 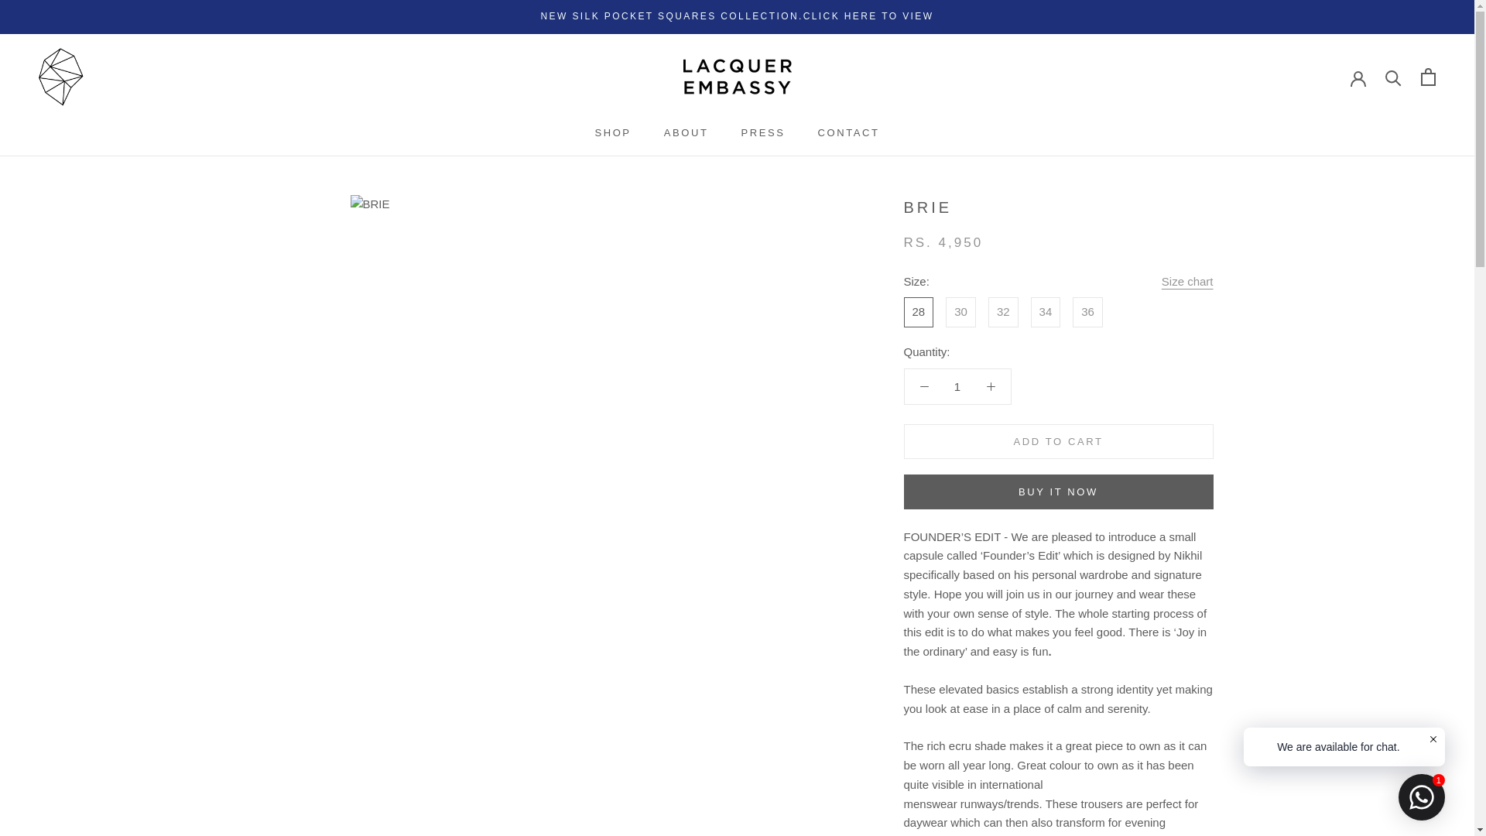 I want to click on NEW SILK POCKET SQUARES COLLECTION.CLICK HERE TO VIEW, so click(x=737, y=16).